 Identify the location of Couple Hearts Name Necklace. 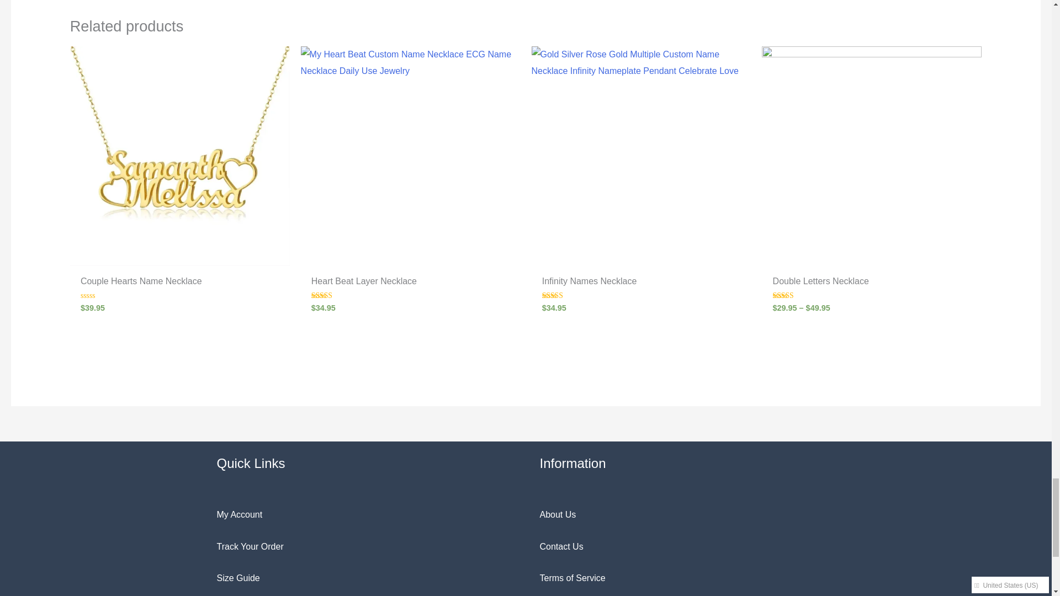
(180, 284).